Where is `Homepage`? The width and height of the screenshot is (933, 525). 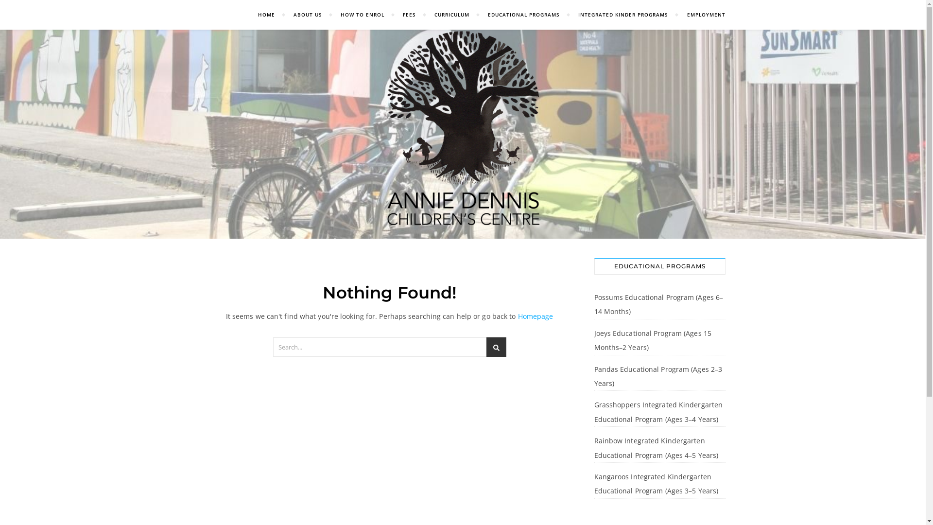
Homepage is located at coordinates (536, 316).